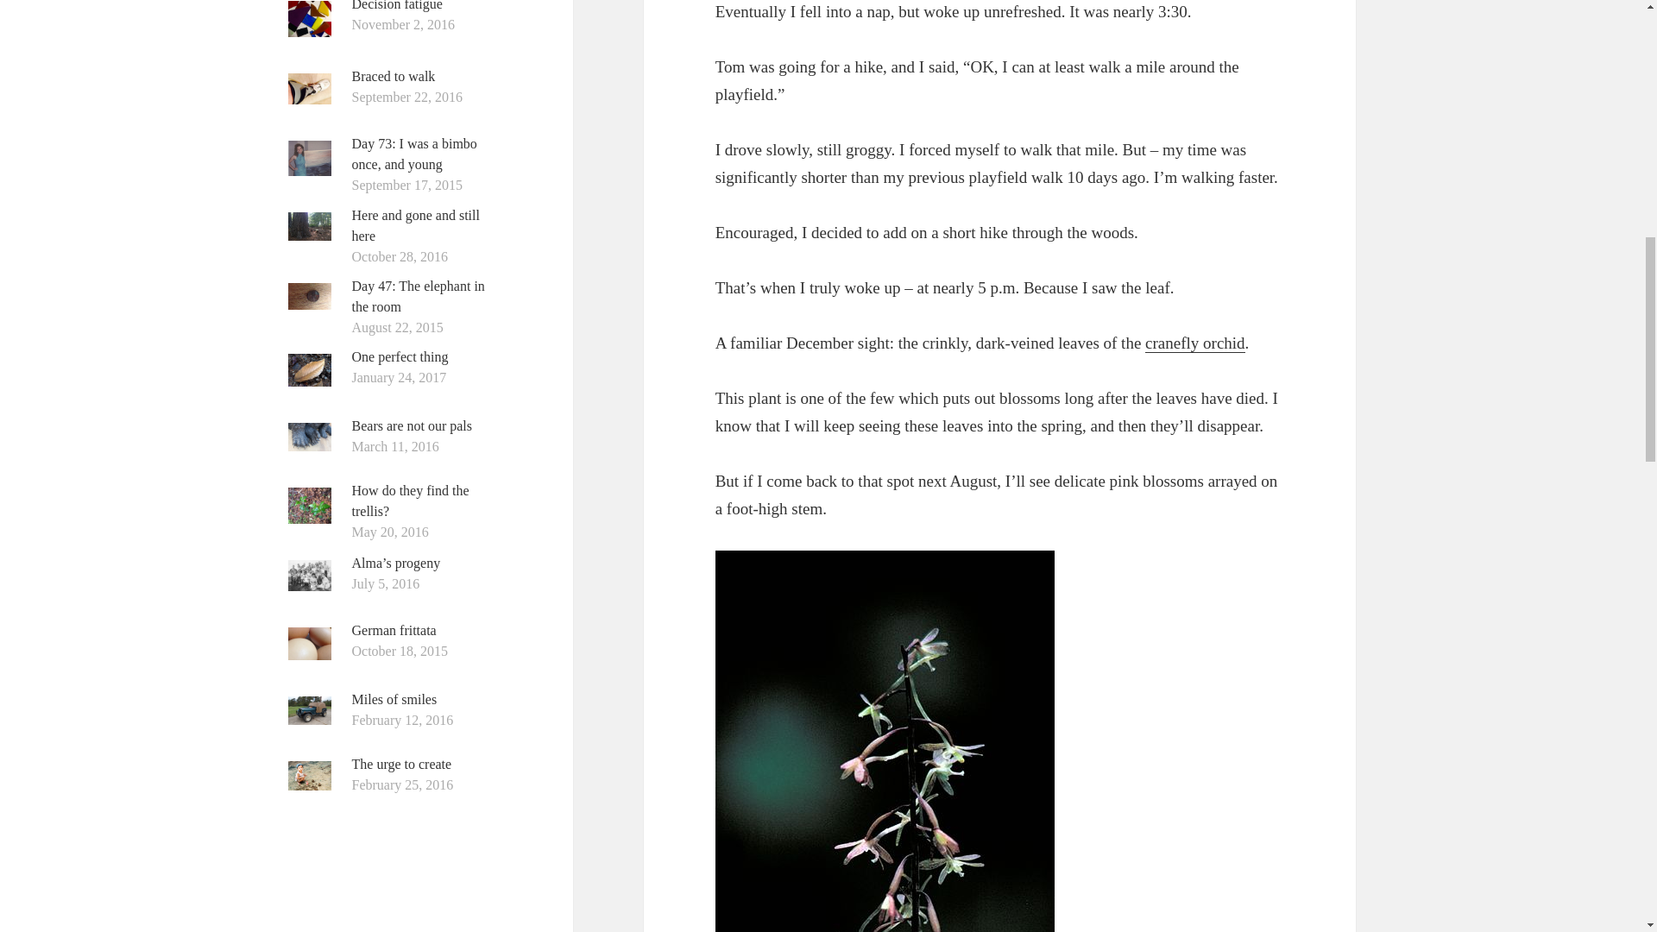 The image size is (1657, 932). I want to click on Day 73: I was a bimbo once, and young, so click(414, 154).